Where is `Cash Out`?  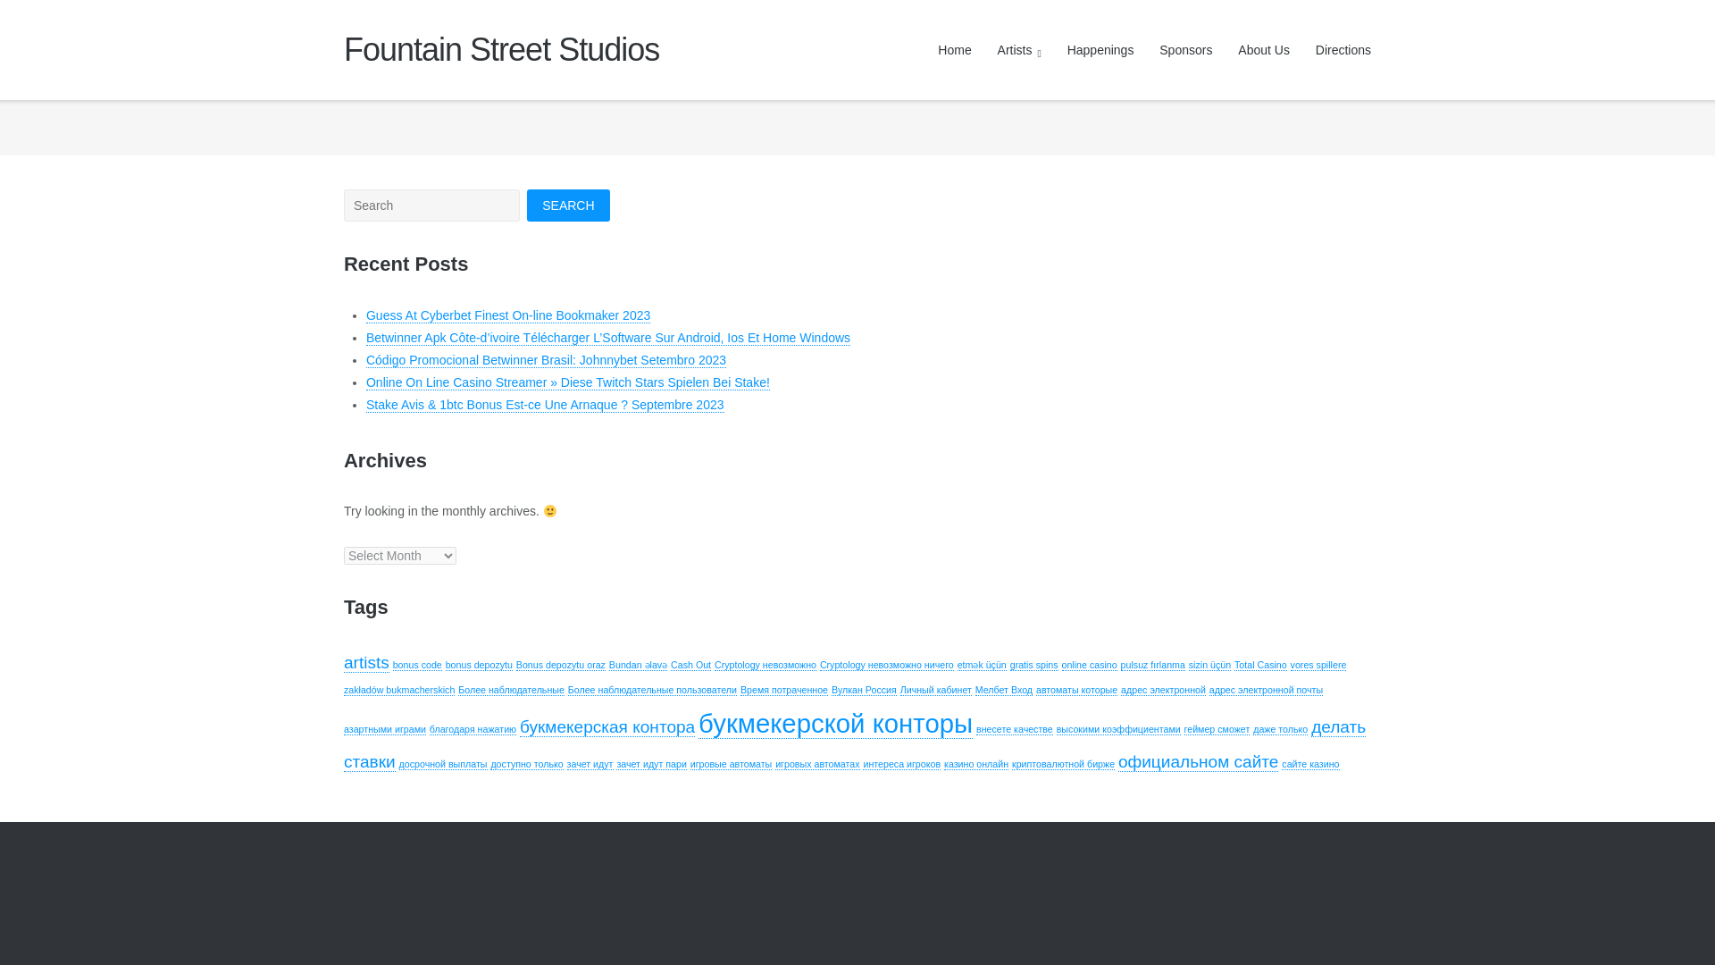 Cash Out is located at coordinates (690, 665).